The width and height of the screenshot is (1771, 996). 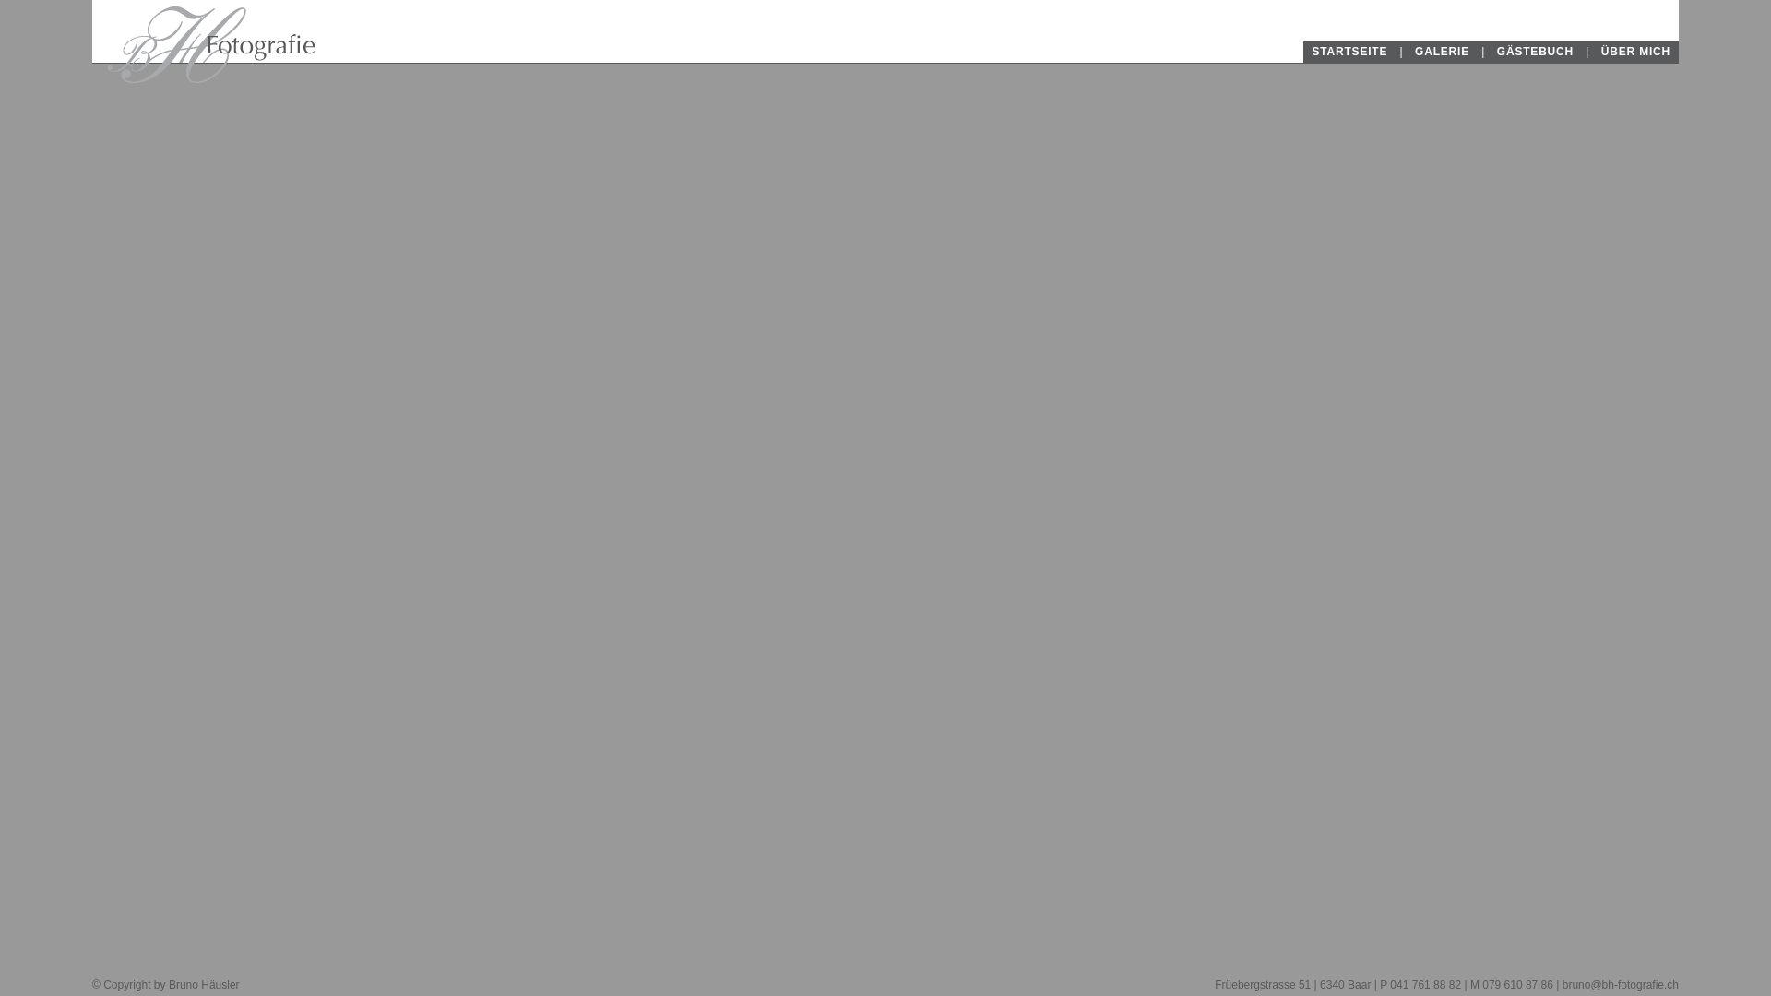 What do you see at coordinates (1621, 985) in the screenshot?
I see `bruno@bh-fotografie.ch` at bounding box center [1621, 985].